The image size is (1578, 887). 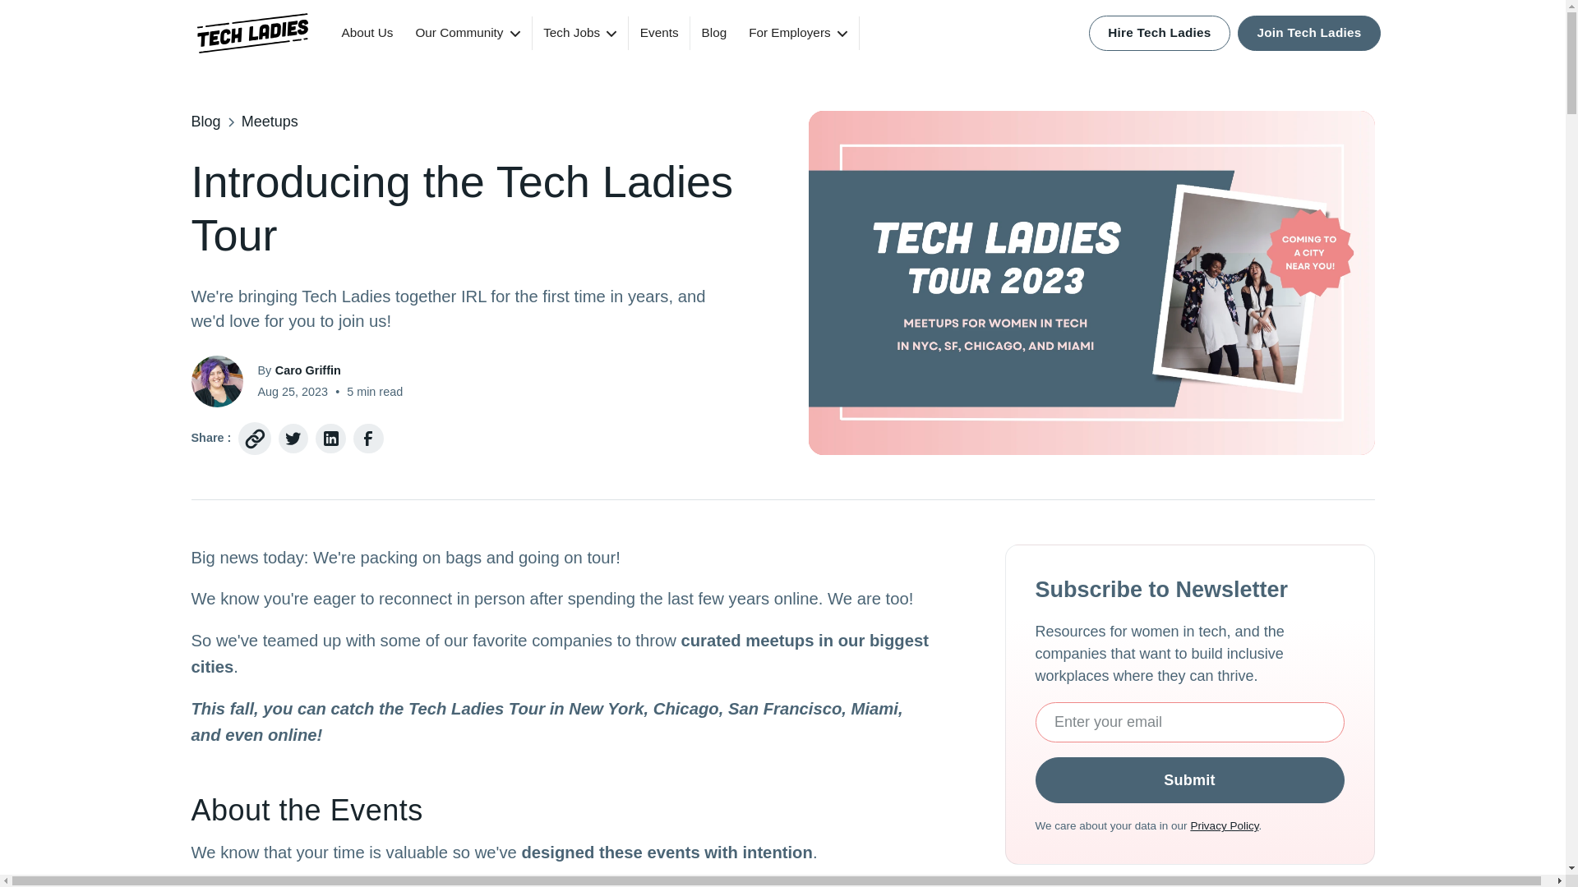 I want to click on About Us, so click(x=367, y=33).